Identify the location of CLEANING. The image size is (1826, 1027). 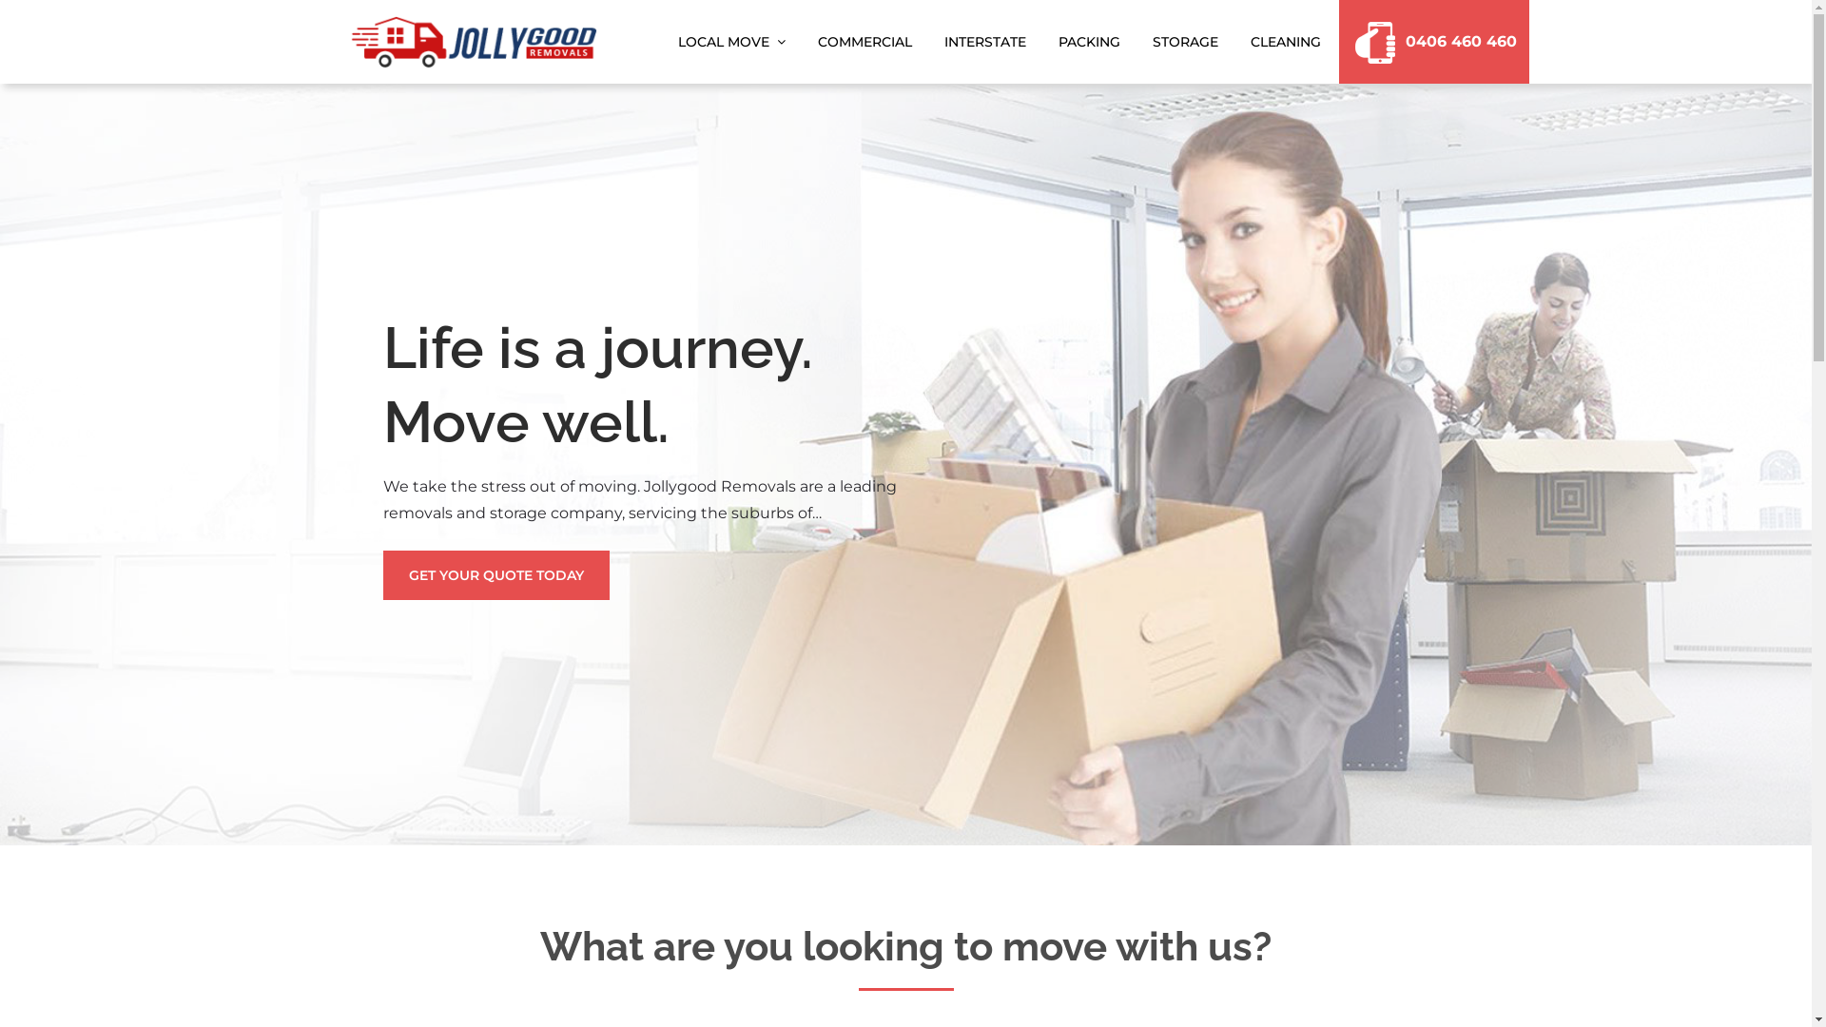
(1286, 42).